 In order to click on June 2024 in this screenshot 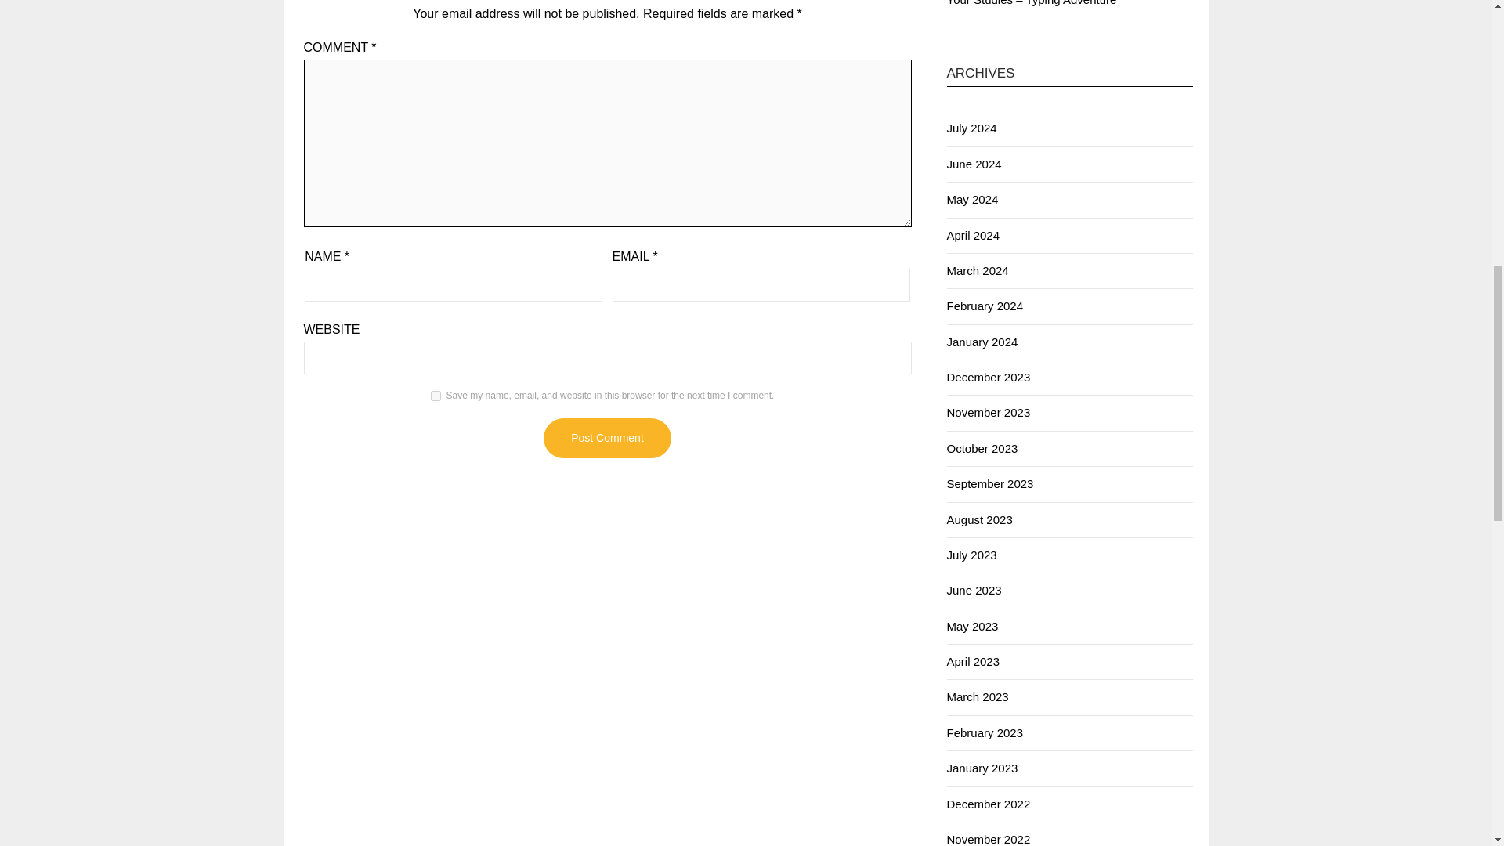, I will do `click(973, 164)`.